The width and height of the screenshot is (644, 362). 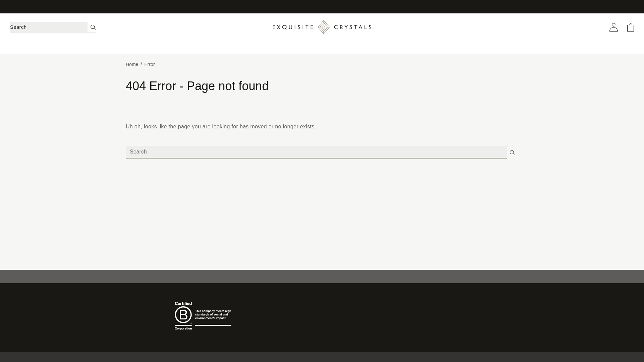 What do you see at coordinates (149, 64) in the screenshot?
I see `Error` at bounding box center [149, 64].